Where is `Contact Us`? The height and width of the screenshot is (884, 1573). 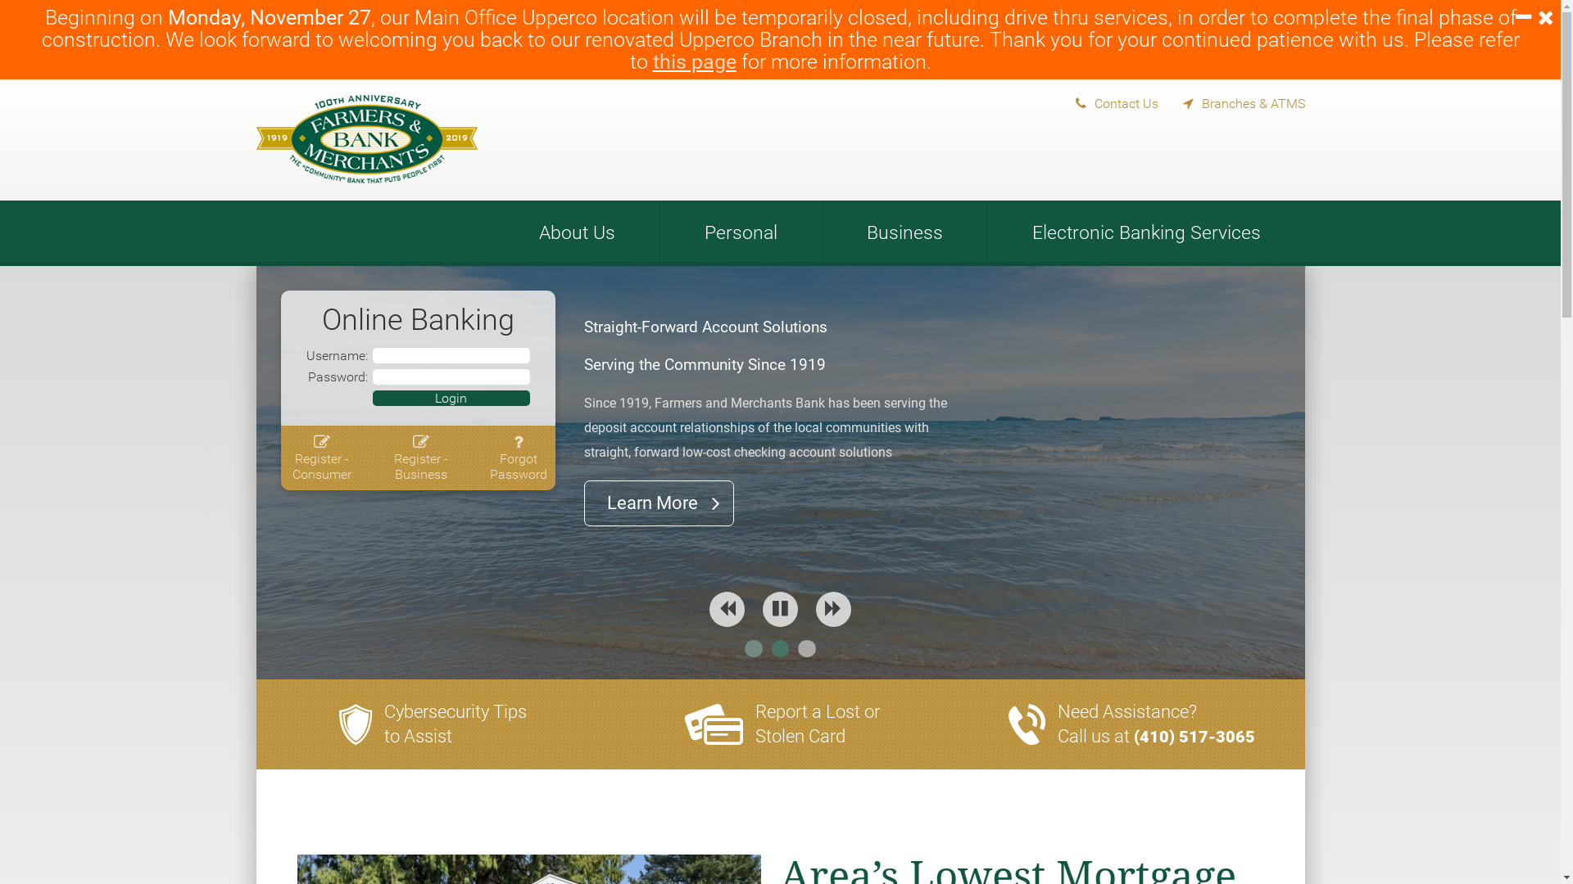 Contact Us is located at coordinates (1104, 100).